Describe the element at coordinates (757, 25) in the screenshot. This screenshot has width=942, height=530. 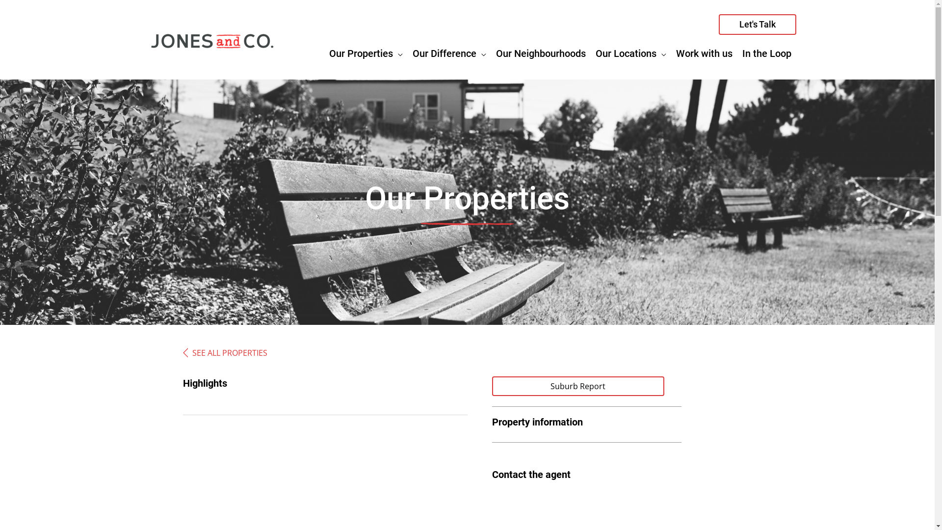
I see `Let's Talk` at that location.